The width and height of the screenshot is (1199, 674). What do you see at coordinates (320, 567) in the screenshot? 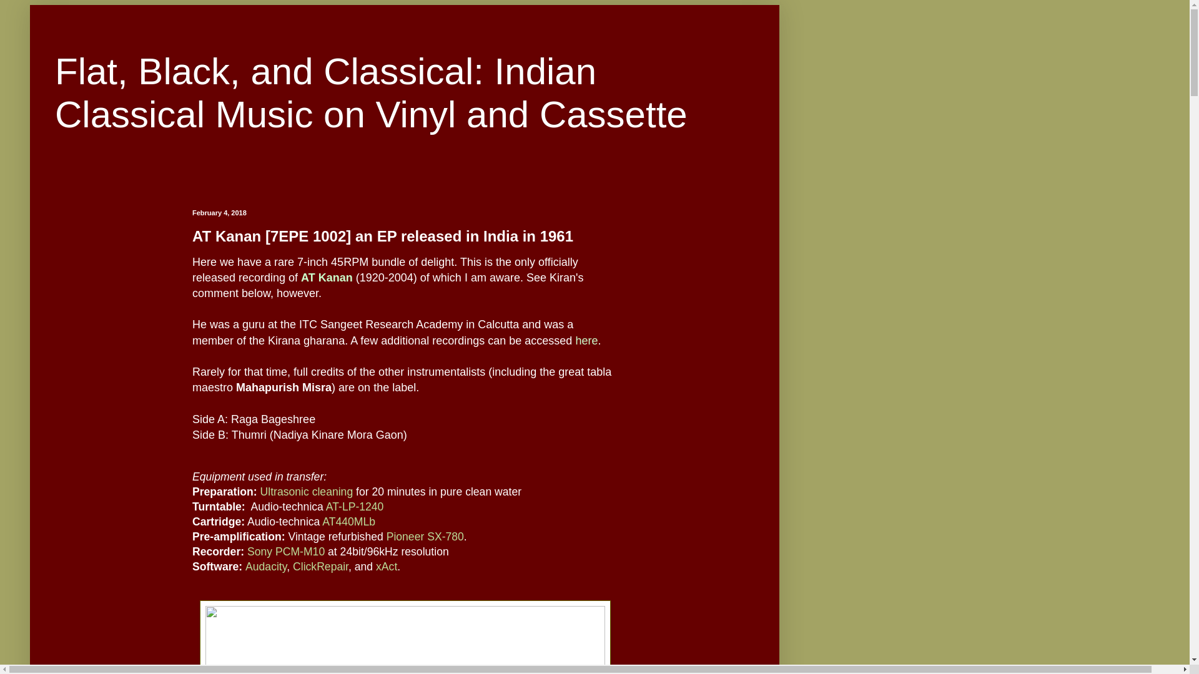
I see `ClickRepair` at bounding box center [320, 567].